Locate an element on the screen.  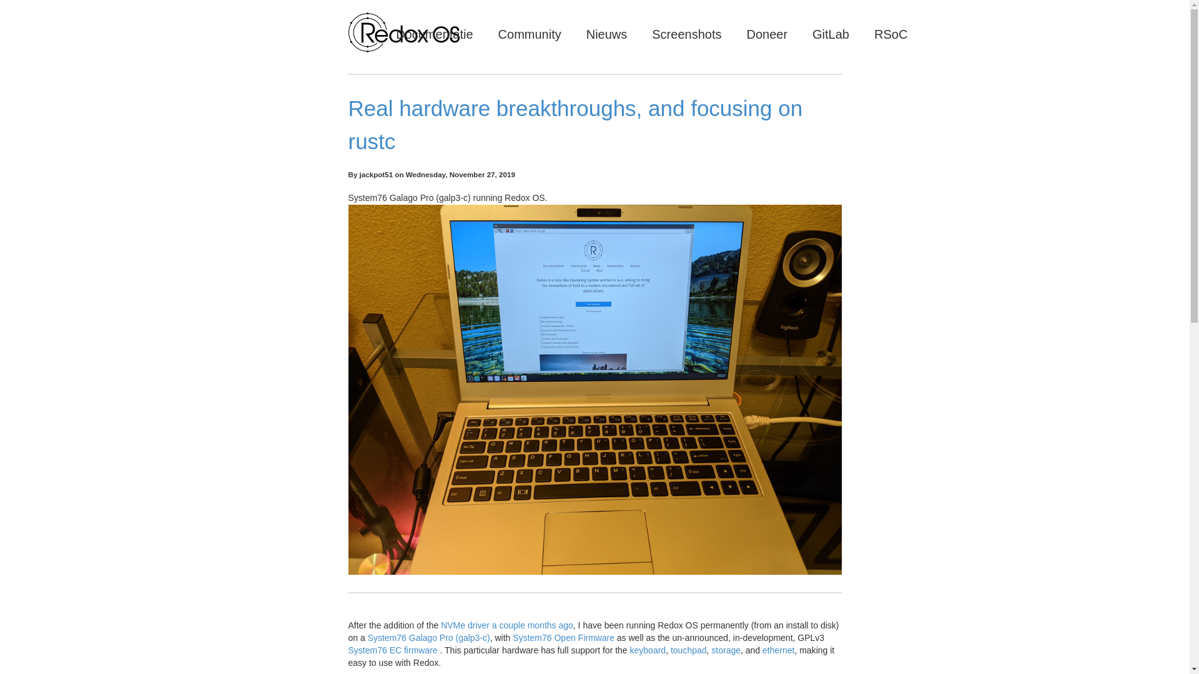
Community is located at coordinates (530, 34).